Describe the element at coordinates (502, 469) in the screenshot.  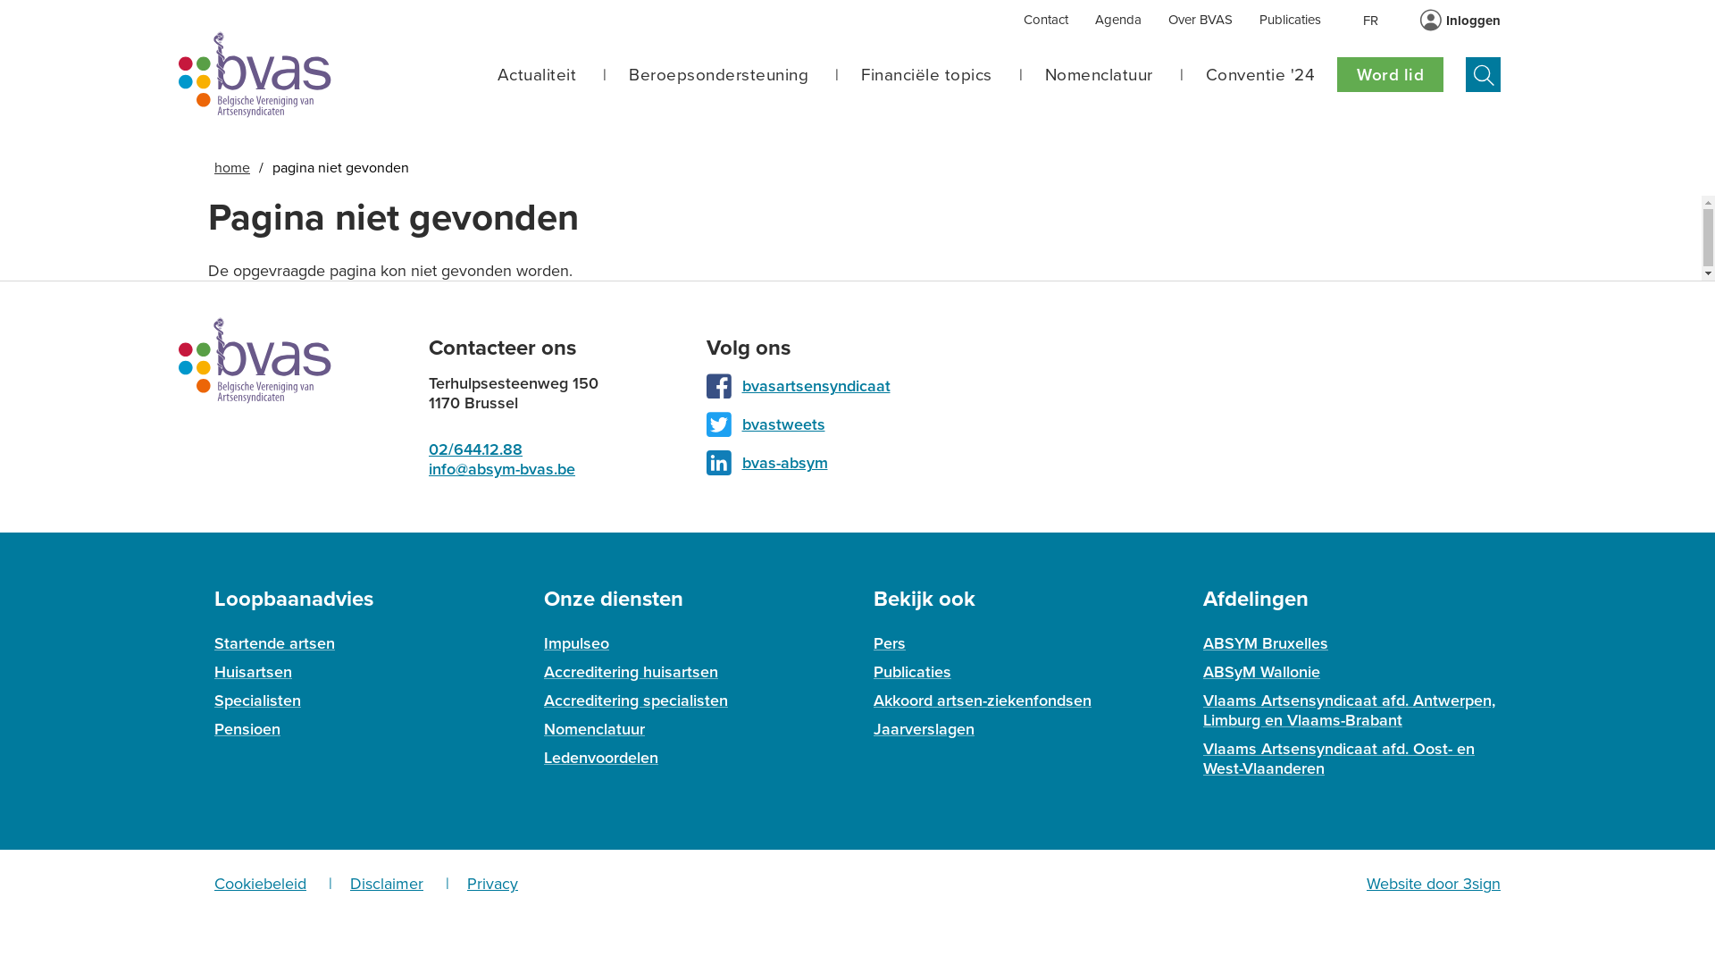
I see `info@absym-bvas.be` at that location.